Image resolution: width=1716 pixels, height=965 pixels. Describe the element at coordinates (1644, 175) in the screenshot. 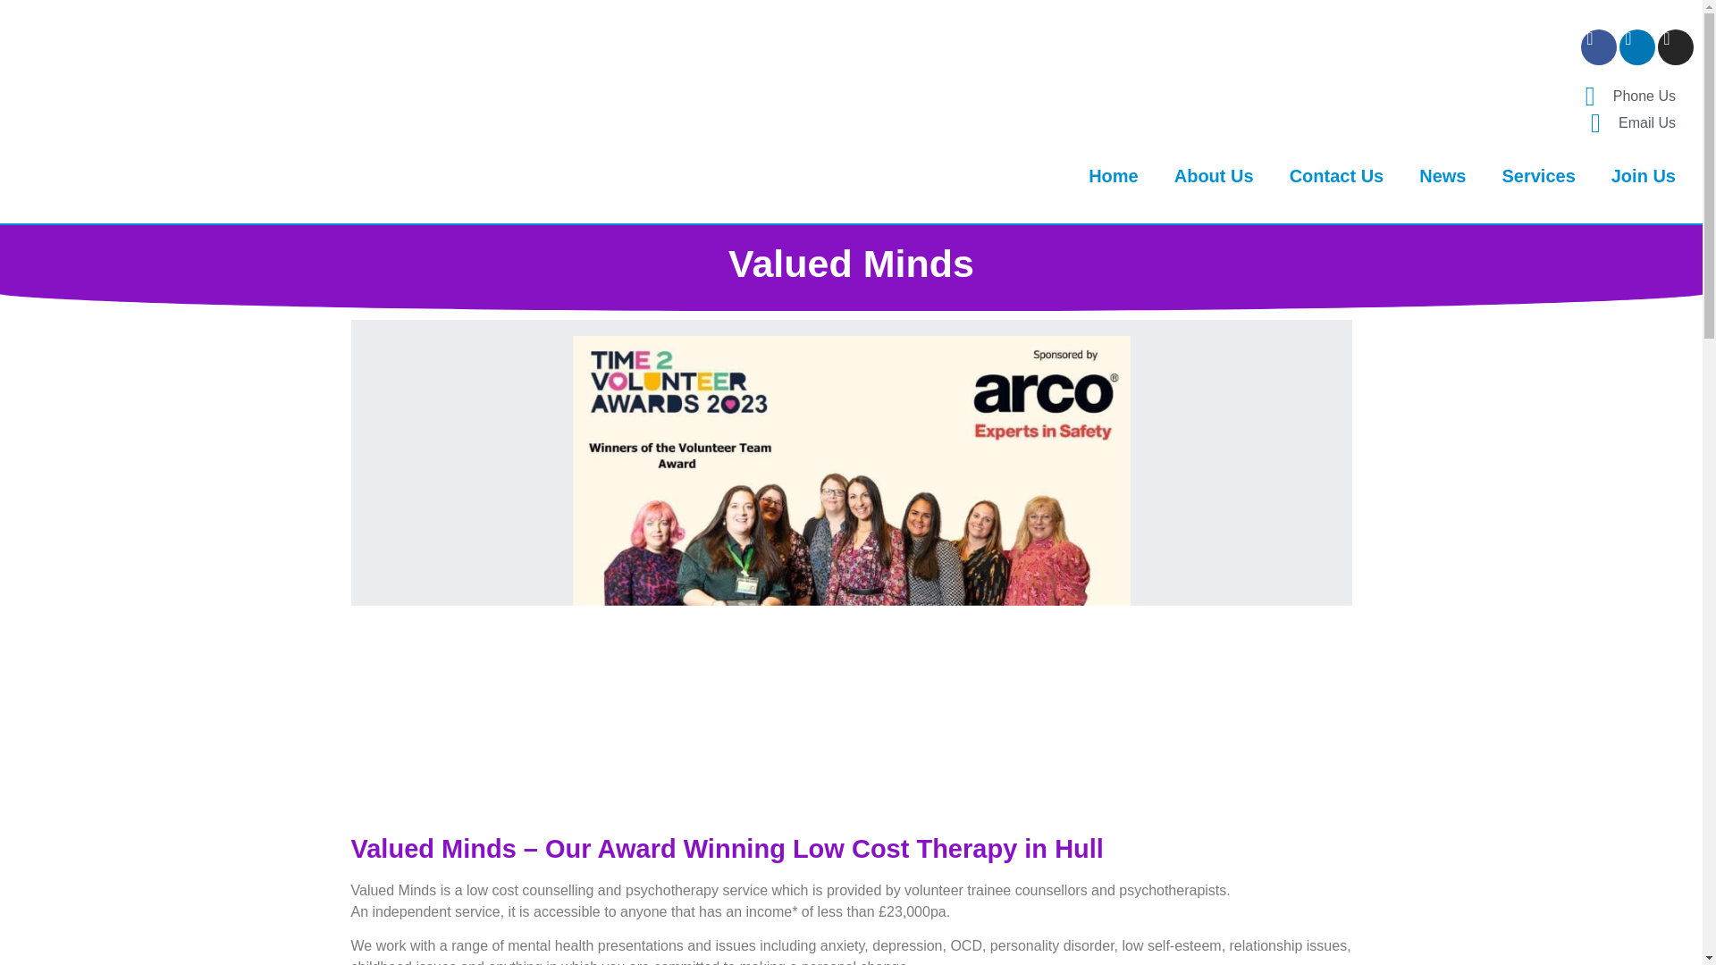

I see `Join Us` at that location.